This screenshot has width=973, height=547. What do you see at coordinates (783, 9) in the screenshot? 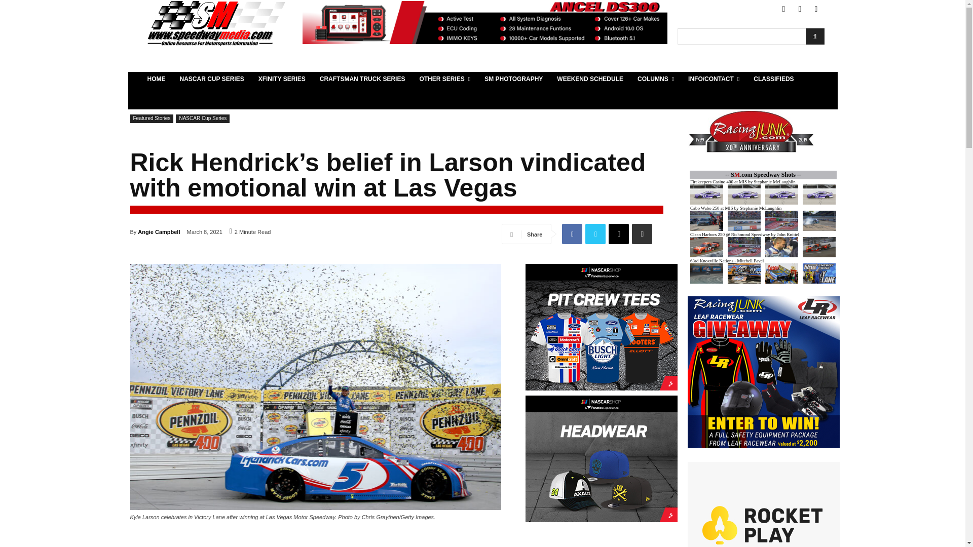
I see `Facebook` at bounding box center [783, 9].